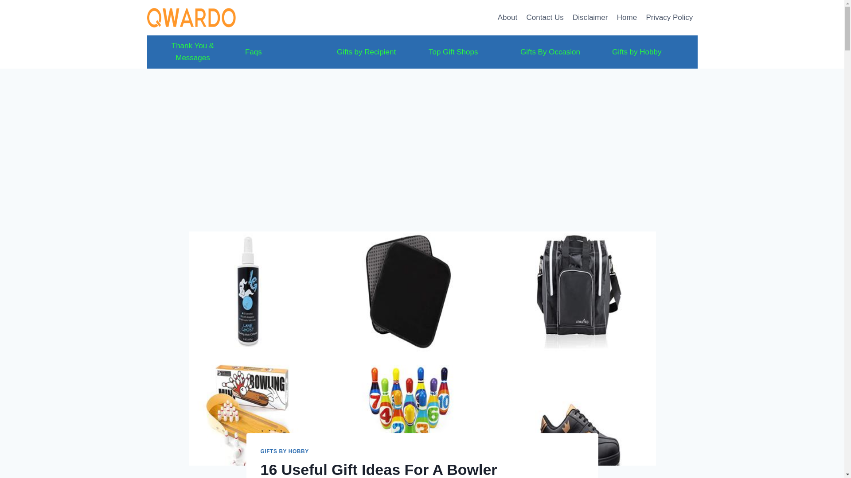 The image size is (851, 478). Describe the element at coordinates (560, 52) in the screenshot. I see `Gifts By Occasion` at that location.